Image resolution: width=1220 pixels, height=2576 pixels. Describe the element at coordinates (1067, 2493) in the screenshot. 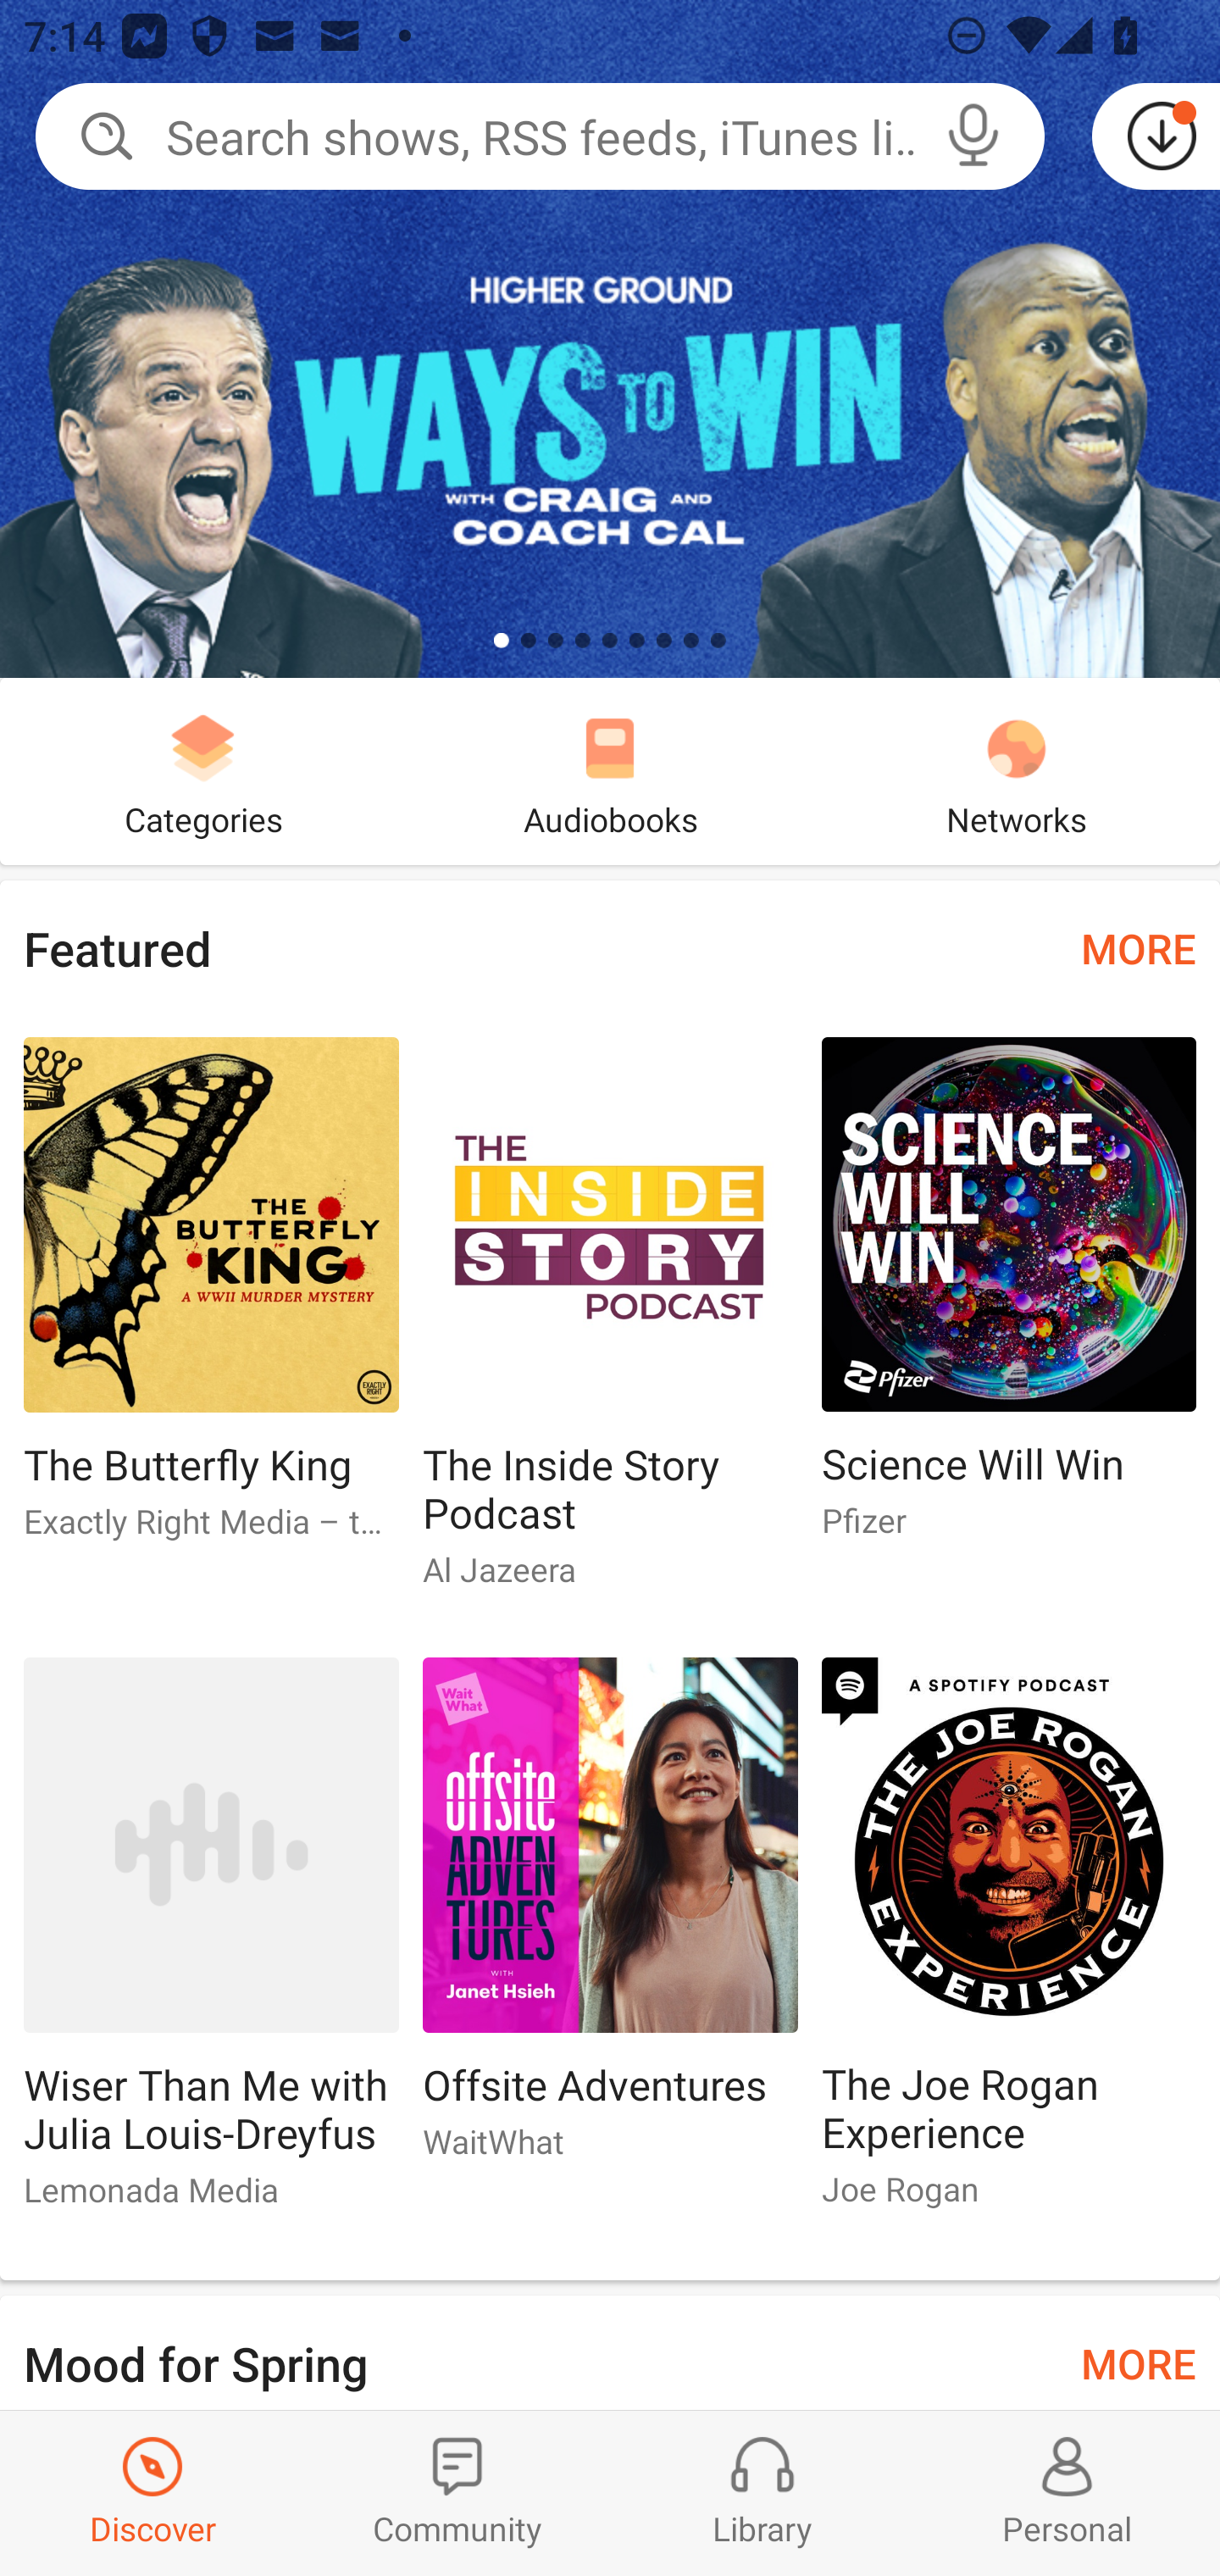

I see `Profiles and Settings Personal` at that location.